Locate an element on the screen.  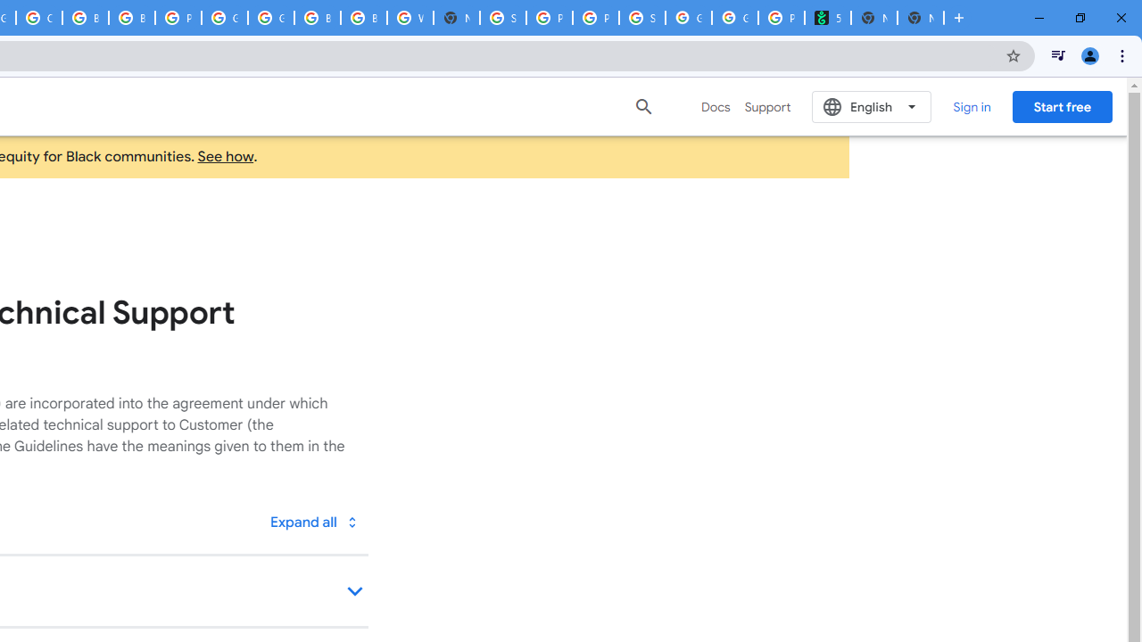
Google Cloud Platform is located at coordinates (271, 18).